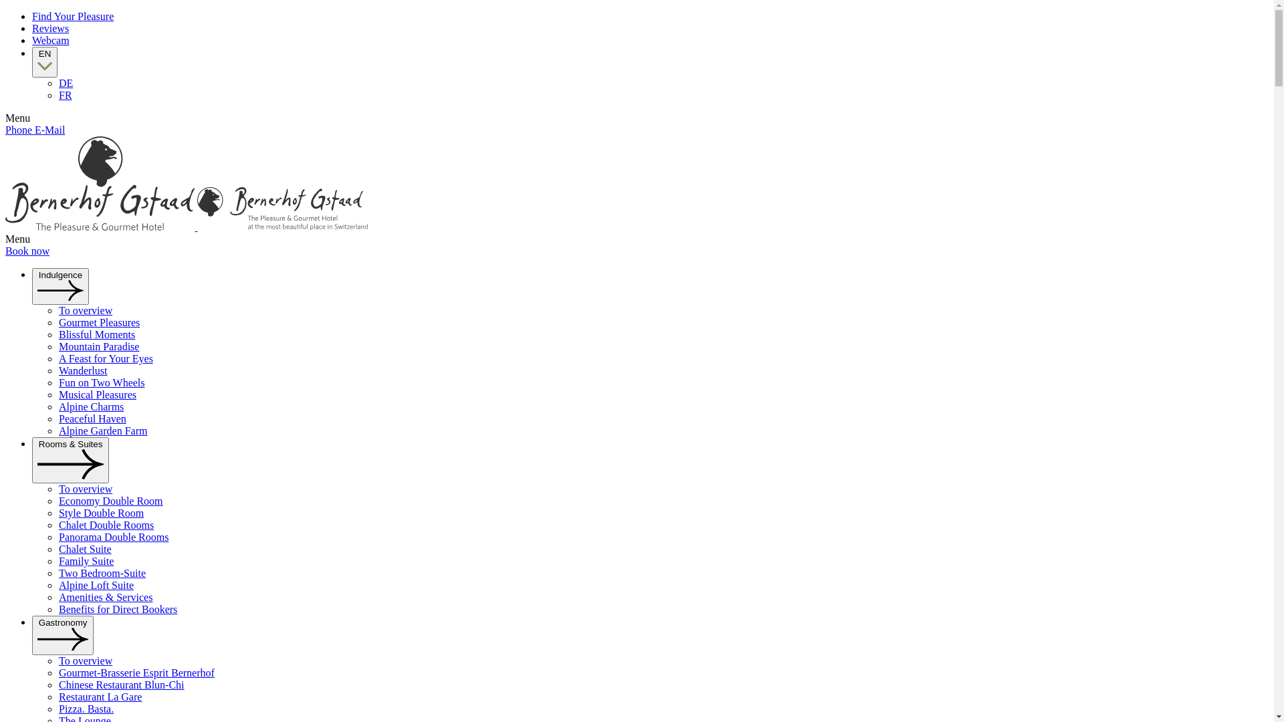  What do you see at coordinates (92, 418) in the screenshot?
I see `Peaceful Haven` at bounding box center [92, 418].